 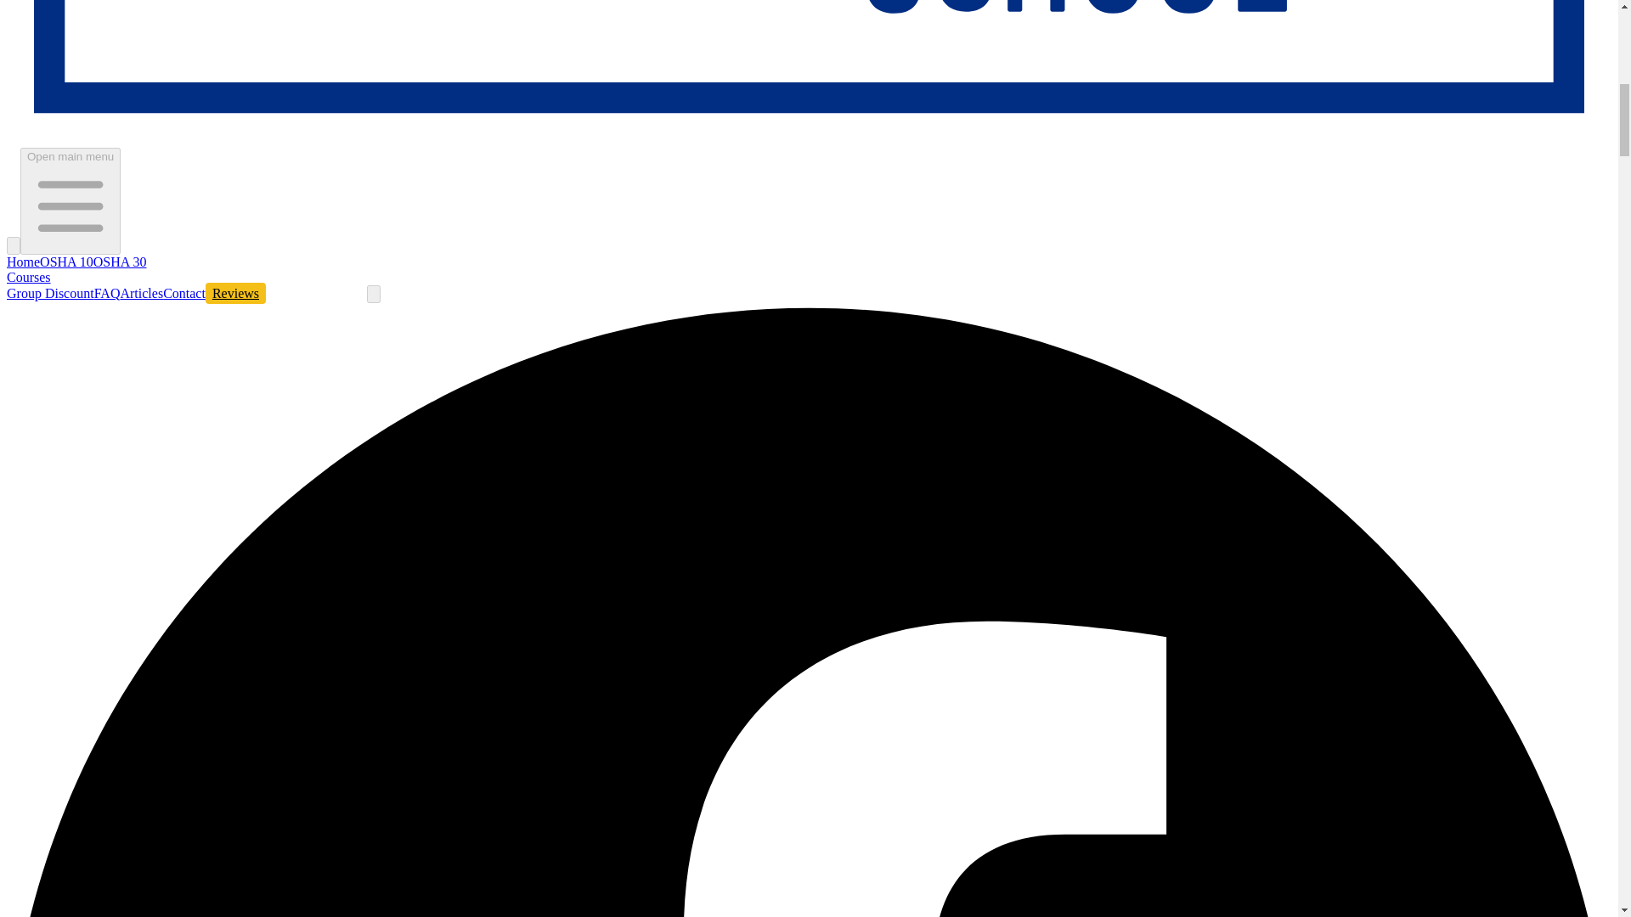 What do you see at coordinates (70, 200) in the screenshot?
I see `Open main menu` at bounding box center [70, 200].